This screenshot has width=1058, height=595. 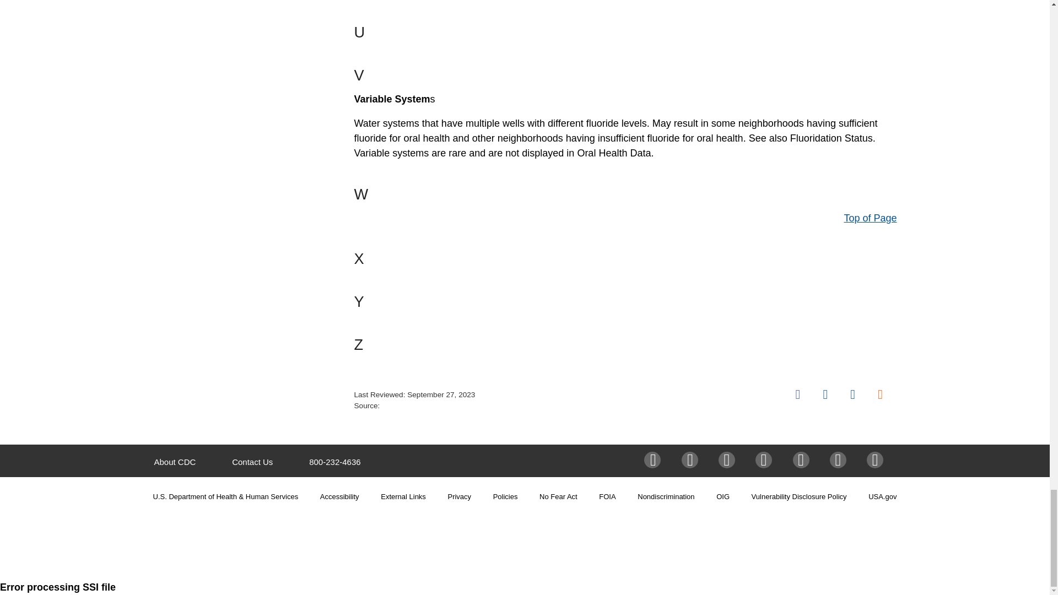 What do you see at coordinates (175, 462) in the screenshot?
I see `About CDC` at bounding box center [175, 462].